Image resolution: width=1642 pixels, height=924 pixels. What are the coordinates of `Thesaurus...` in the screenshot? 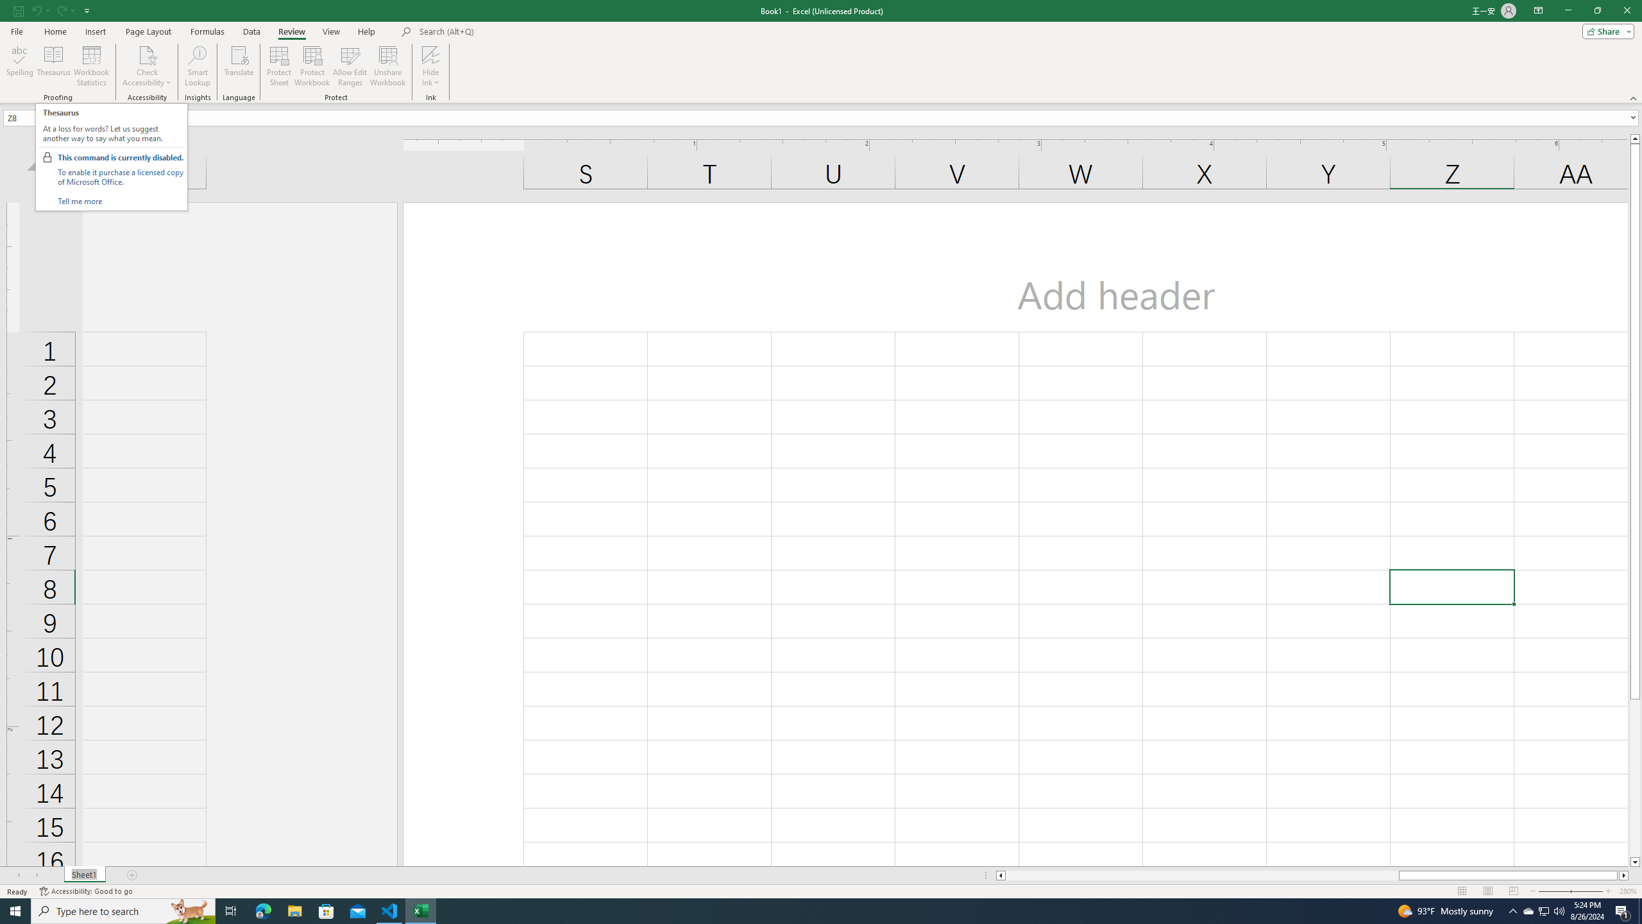 It's located at (53, 66).